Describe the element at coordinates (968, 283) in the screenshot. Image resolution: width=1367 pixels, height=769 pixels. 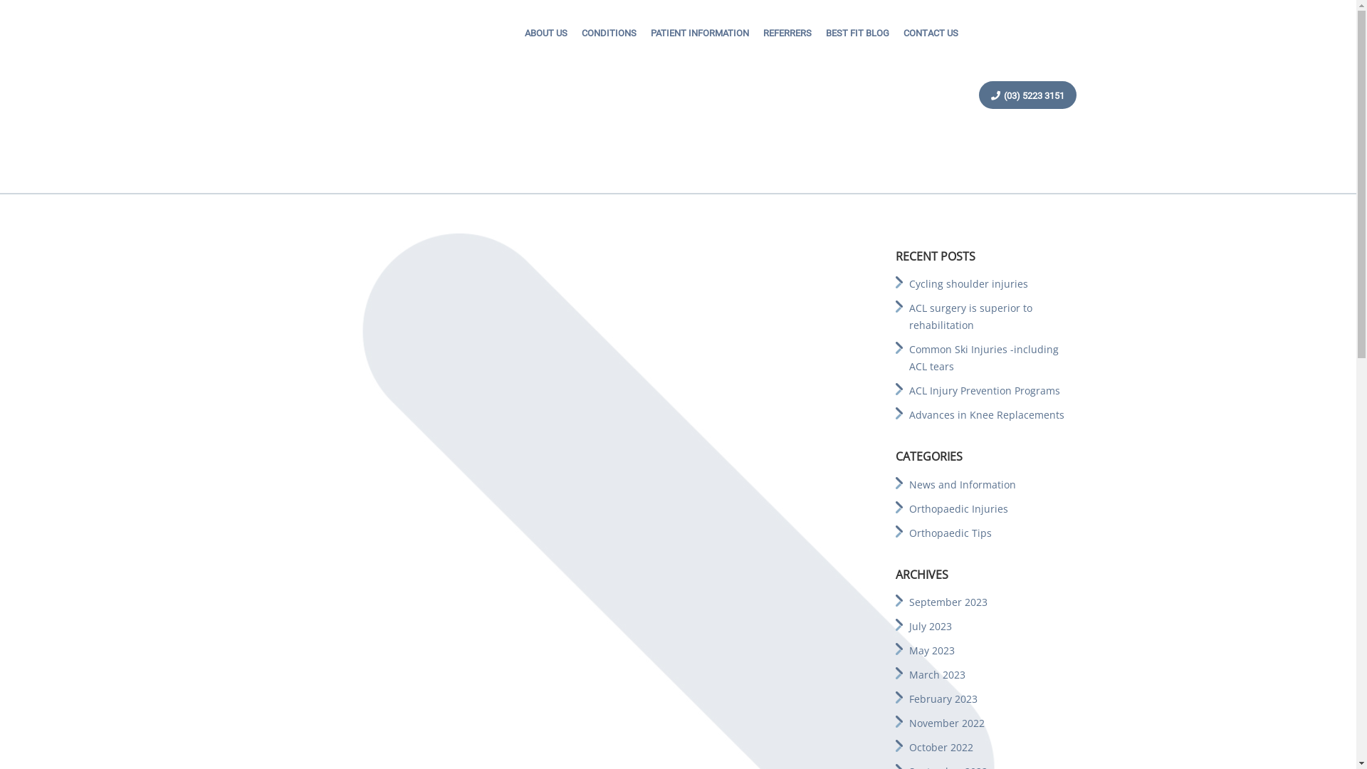
I see `Cycling shoulder injuries` at that location.